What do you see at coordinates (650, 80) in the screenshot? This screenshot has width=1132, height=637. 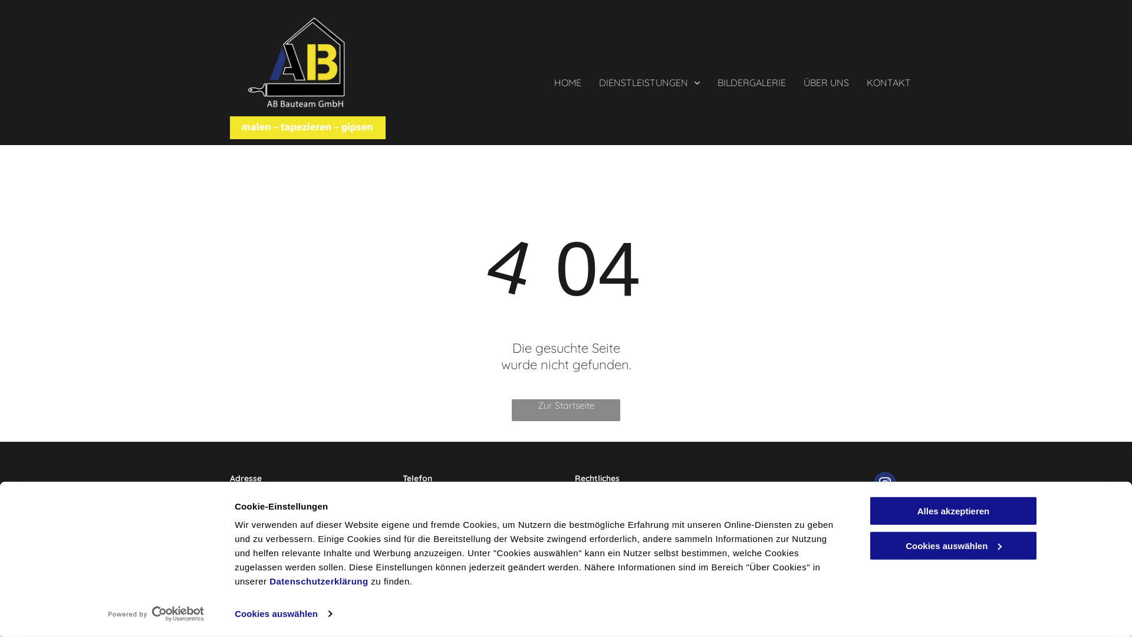 I see `DIENSTLEISTUNGEN` at bounding box center [650, 80].